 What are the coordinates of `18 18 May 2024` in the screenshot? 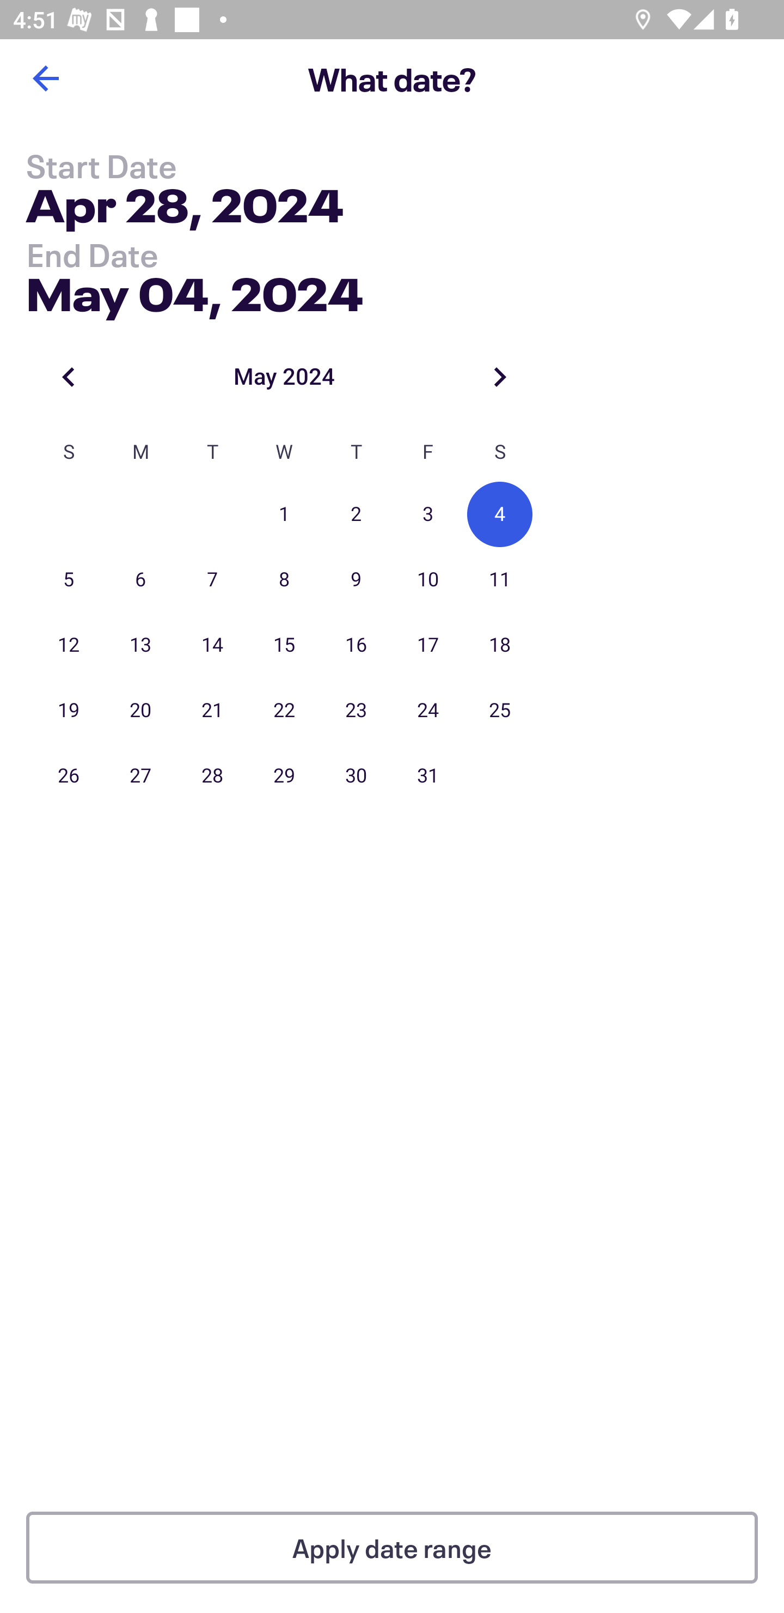 It's located at (500, 645).